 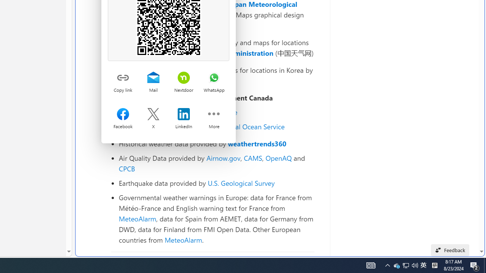 What do you see at coordinates (213, 53) in the screenshot?
I see `China Meteorological Administration` at bounding box center [213, 53].